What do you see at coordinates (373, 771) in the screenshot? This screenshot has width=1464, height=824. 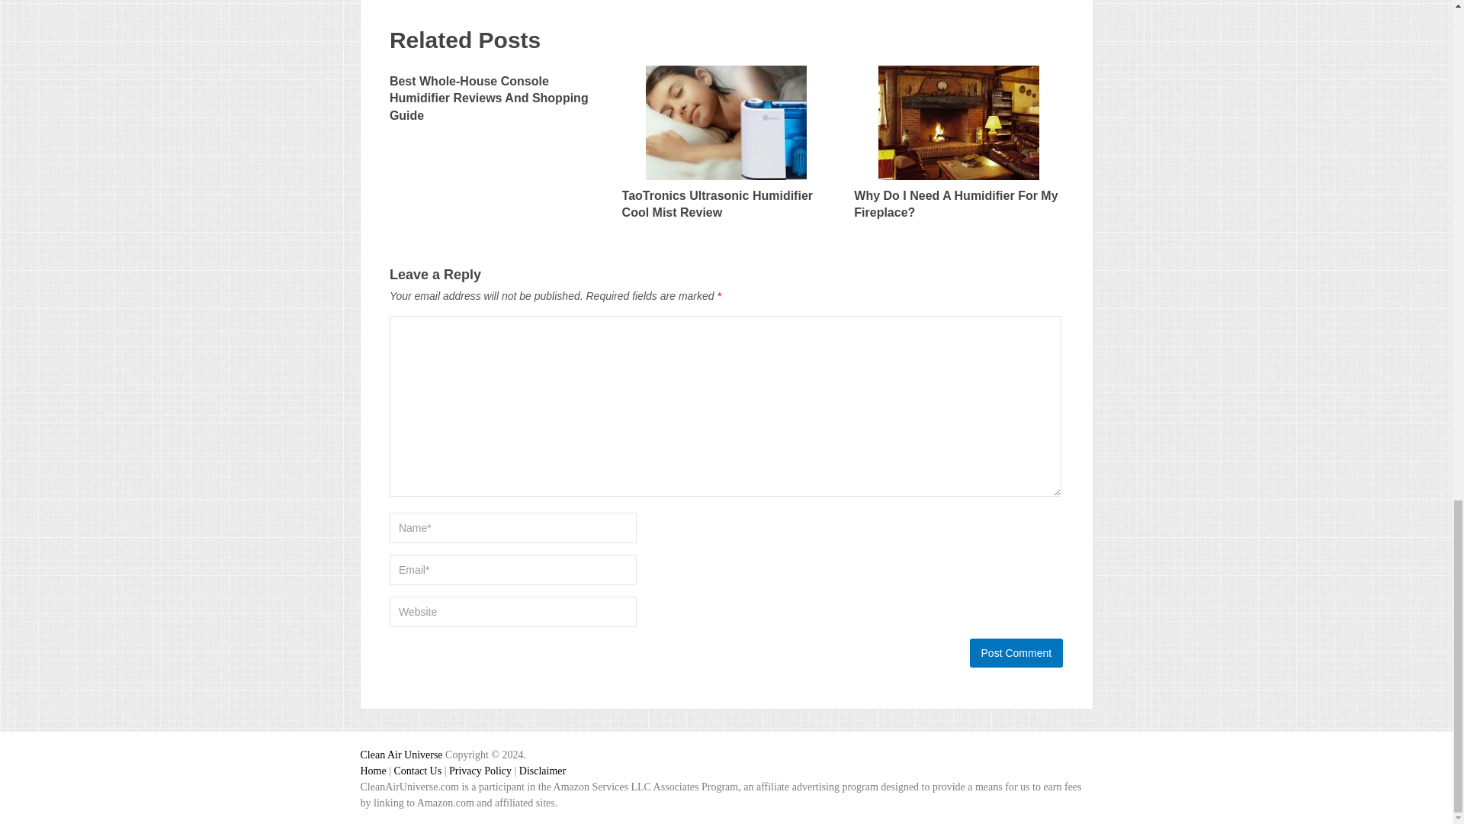 I see `Home` at bounding box center [373, 771].